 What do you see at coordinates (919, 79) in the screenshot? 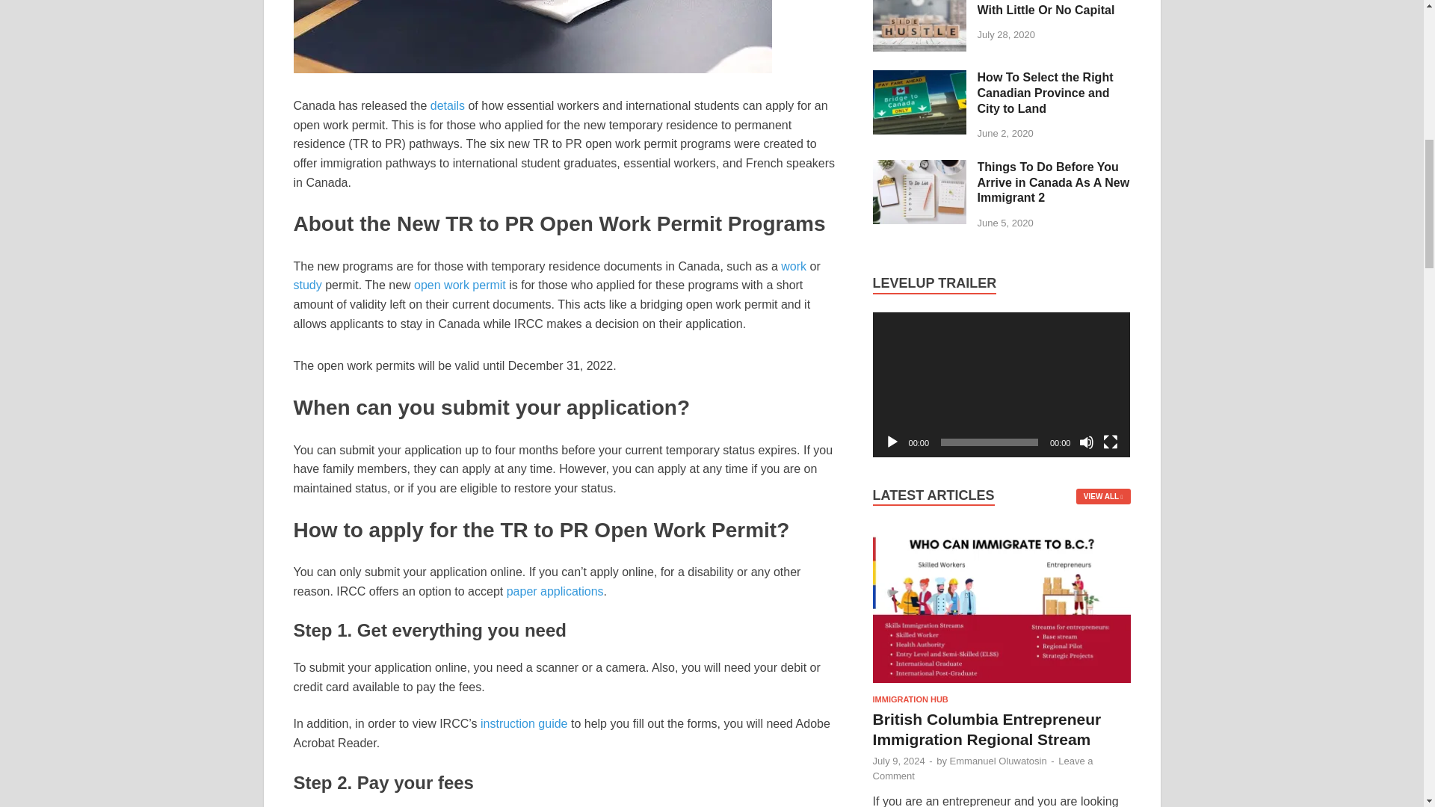
I see `How To Select the Right Canadian Province and City to Land` at bounding box center [919, 79].